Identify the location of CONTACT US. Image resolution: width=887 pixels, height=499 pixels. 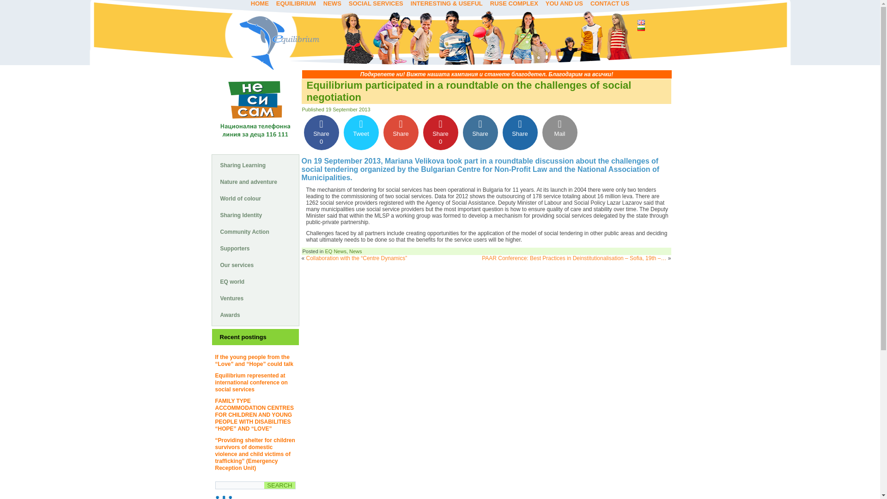
(610, 4).